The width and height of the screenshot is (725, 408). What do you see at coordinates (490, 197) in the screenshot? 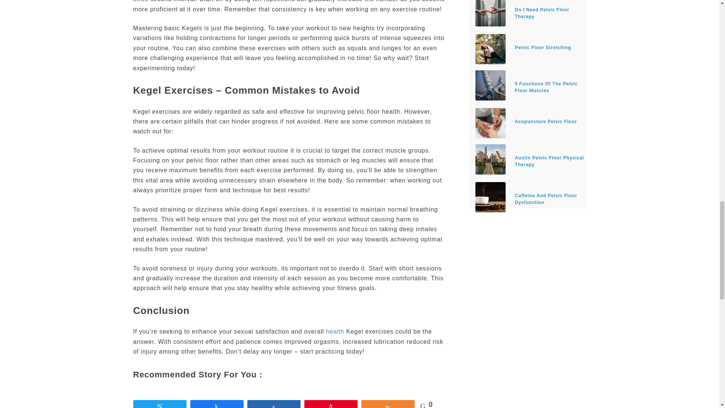
I see `Caffeine And Pelvic Floor Dysfunction` at bounding box center [490, 197].